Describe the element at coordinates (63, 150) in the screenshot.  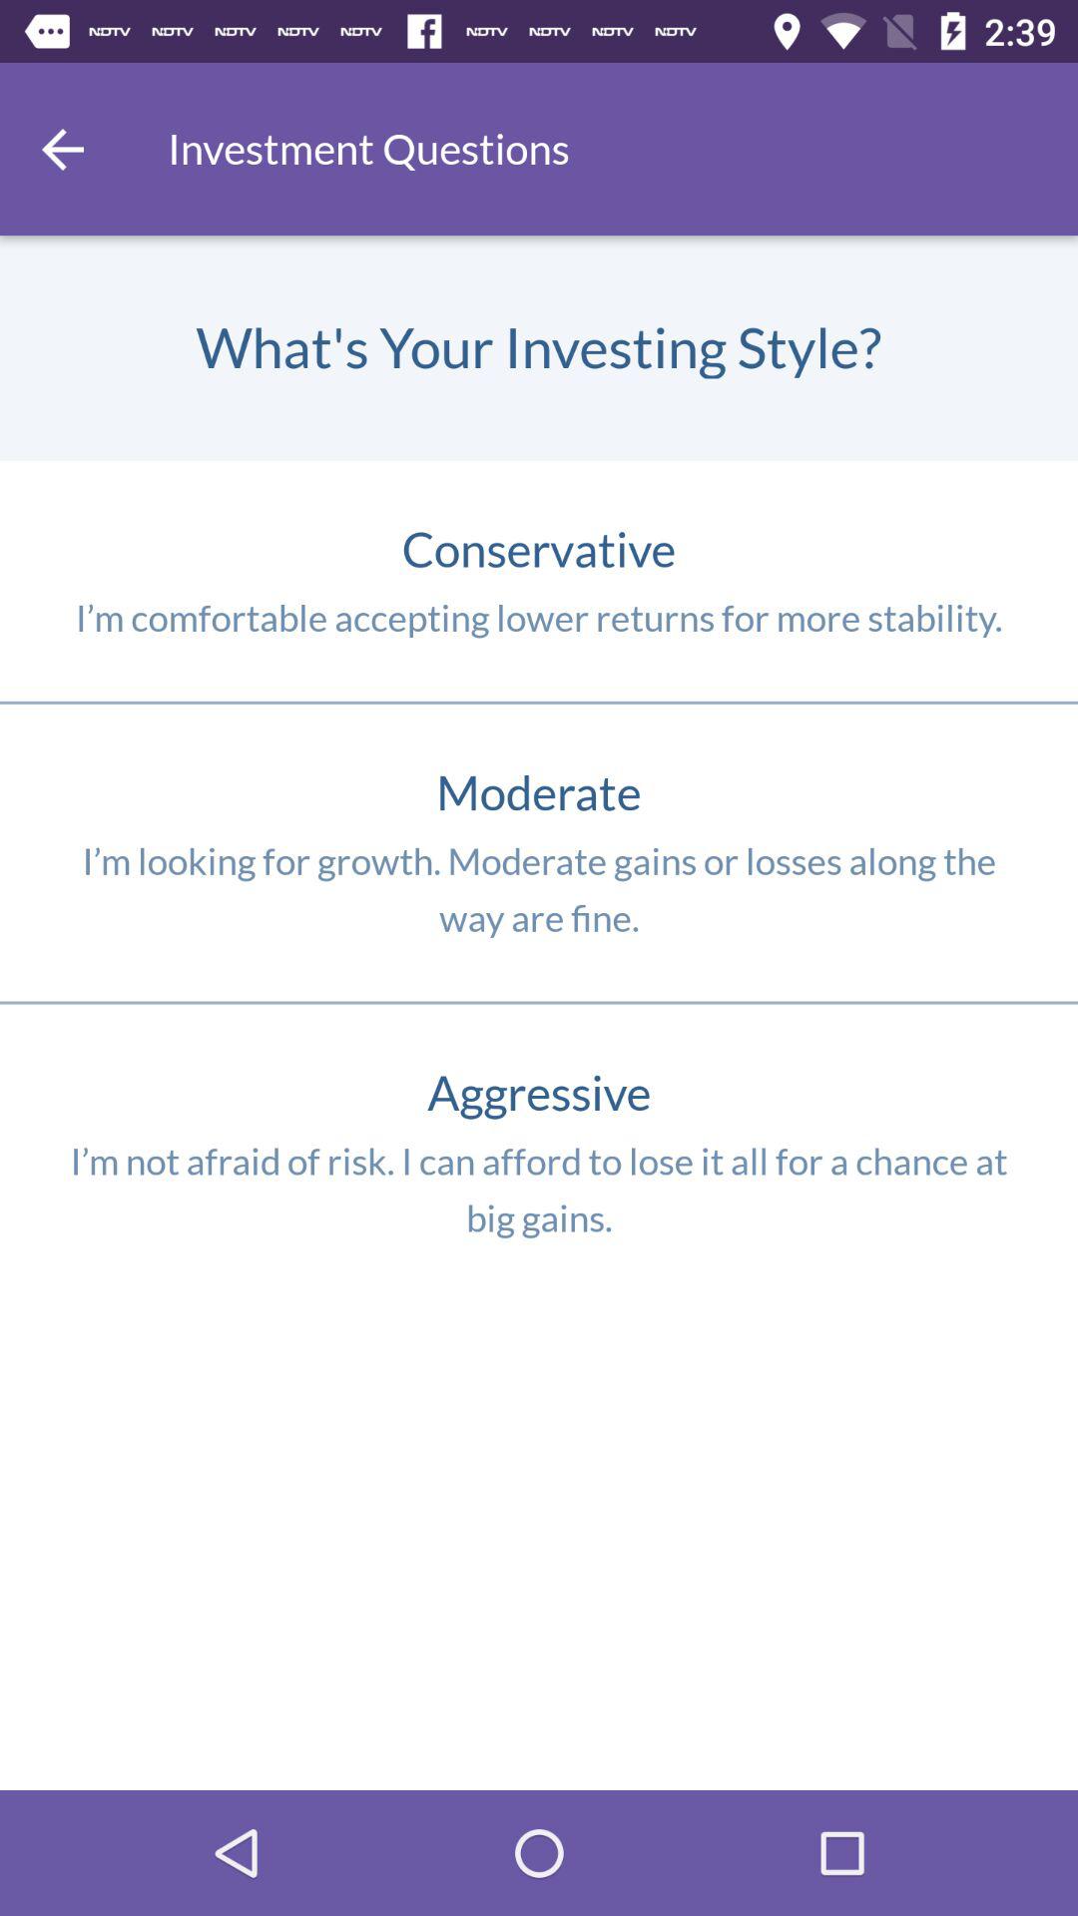
I see `go back` at that location.